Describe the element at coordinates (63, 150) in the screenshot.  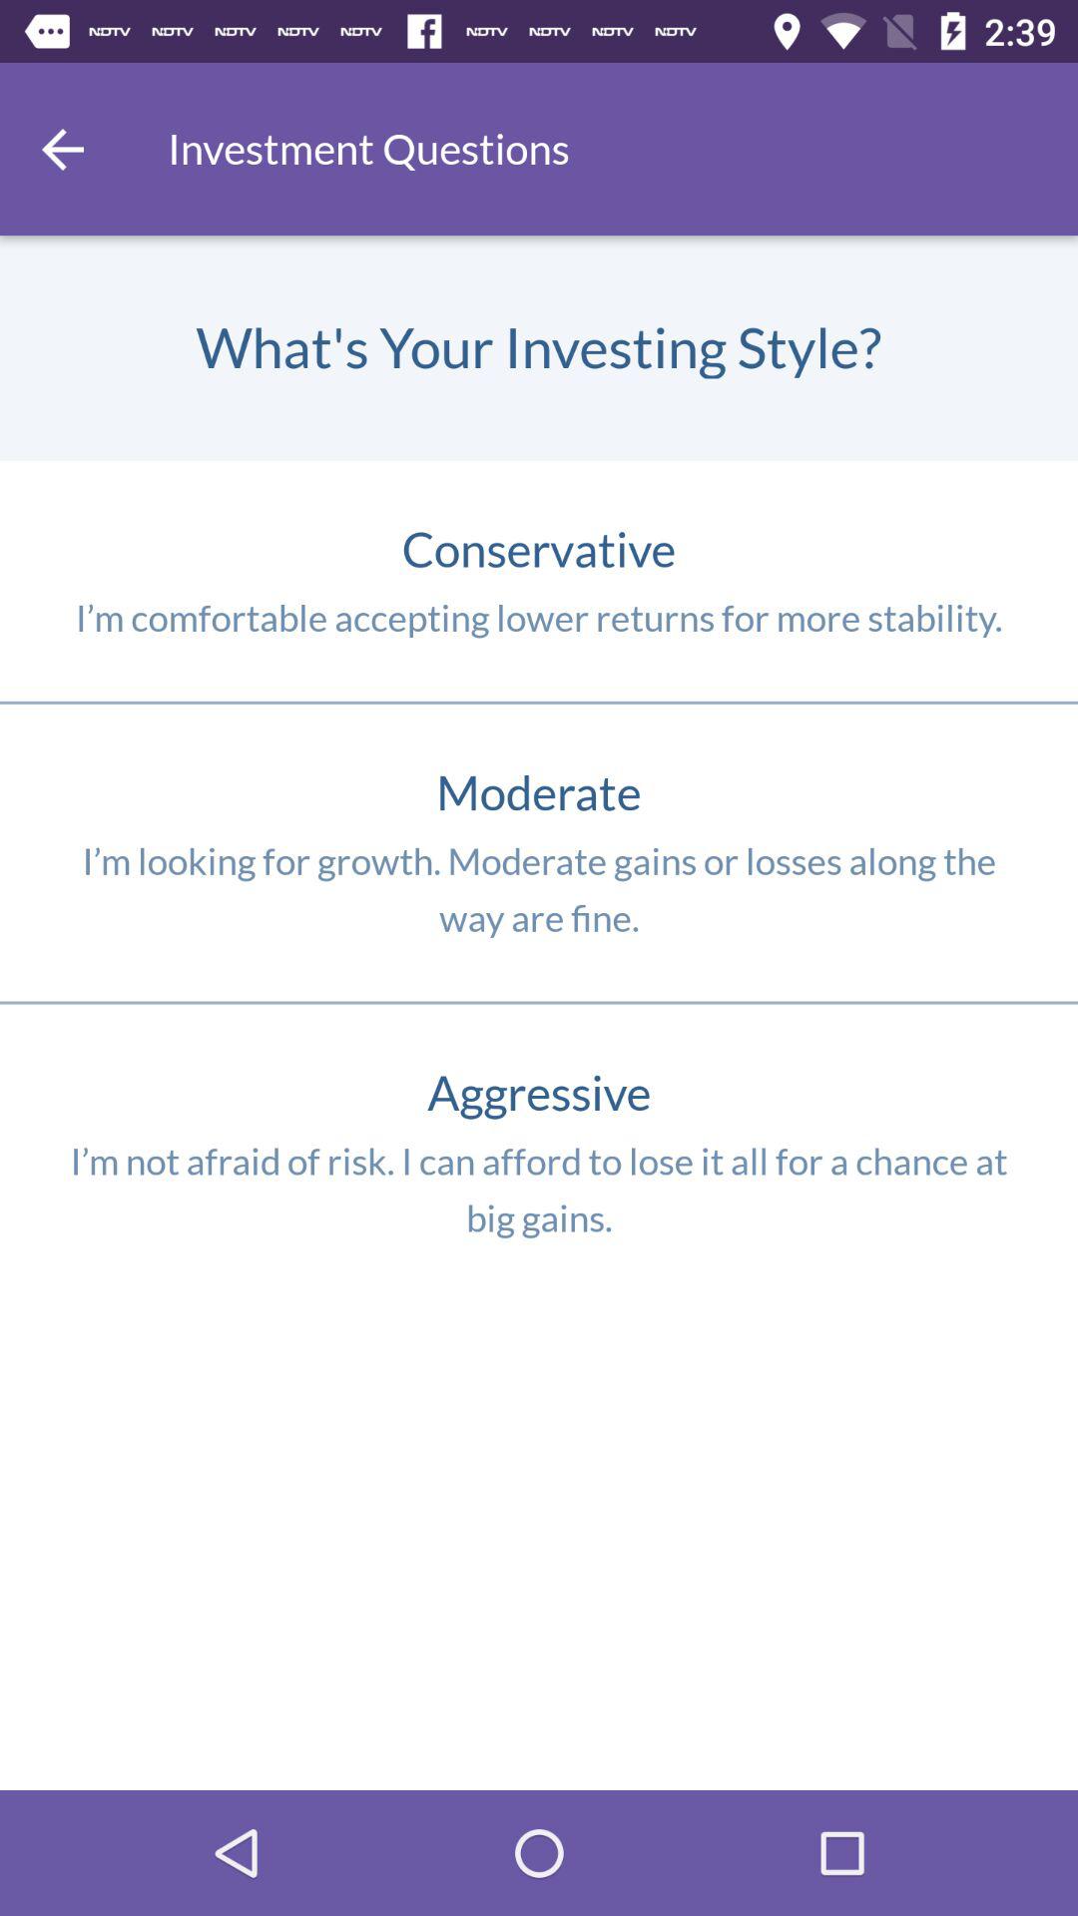
I see `go back` at that location.